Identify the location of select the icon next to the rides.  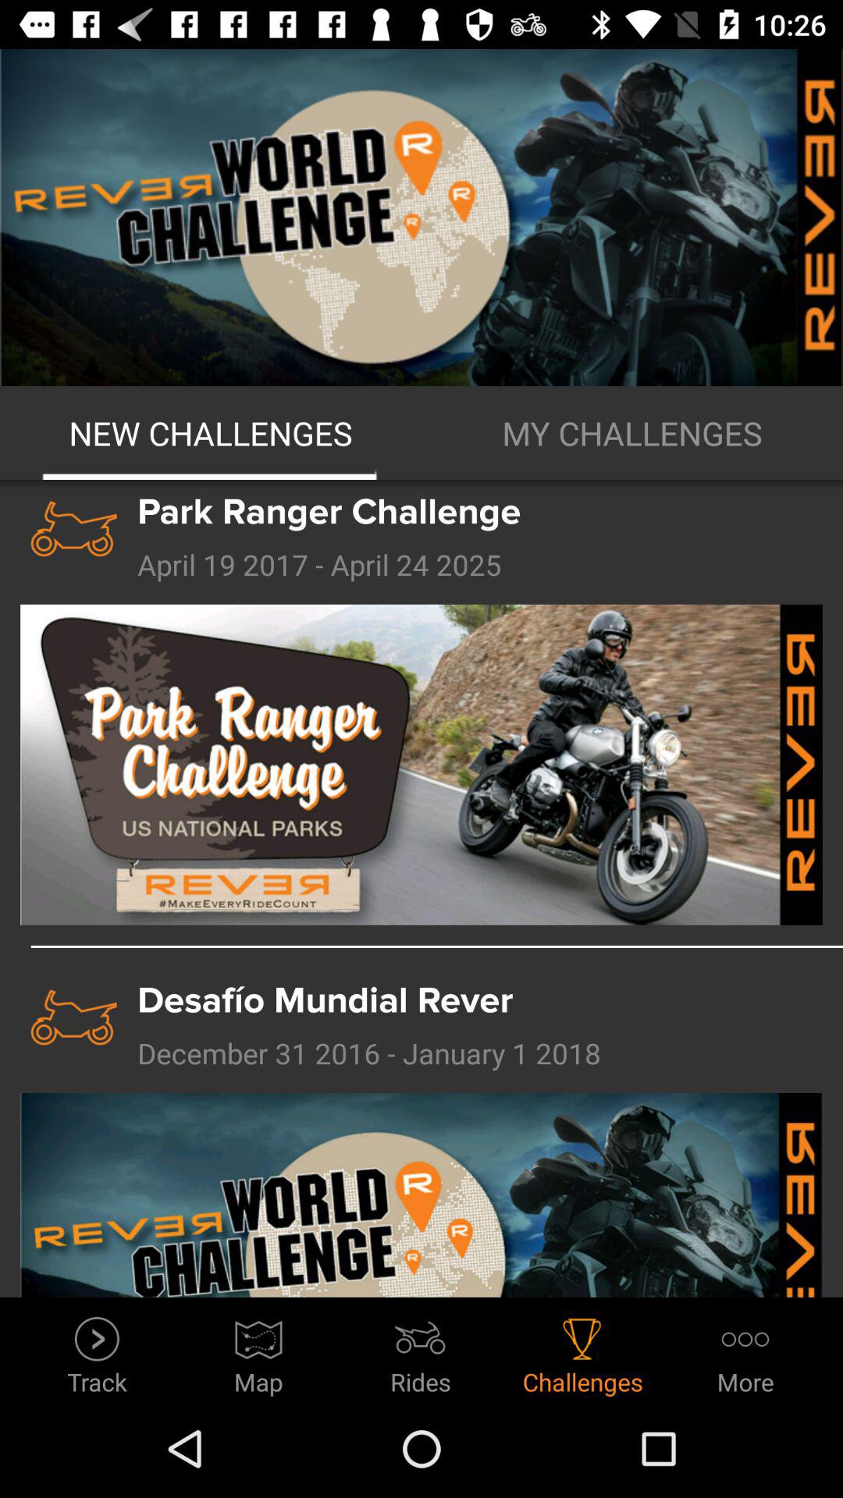
(259, 1351).